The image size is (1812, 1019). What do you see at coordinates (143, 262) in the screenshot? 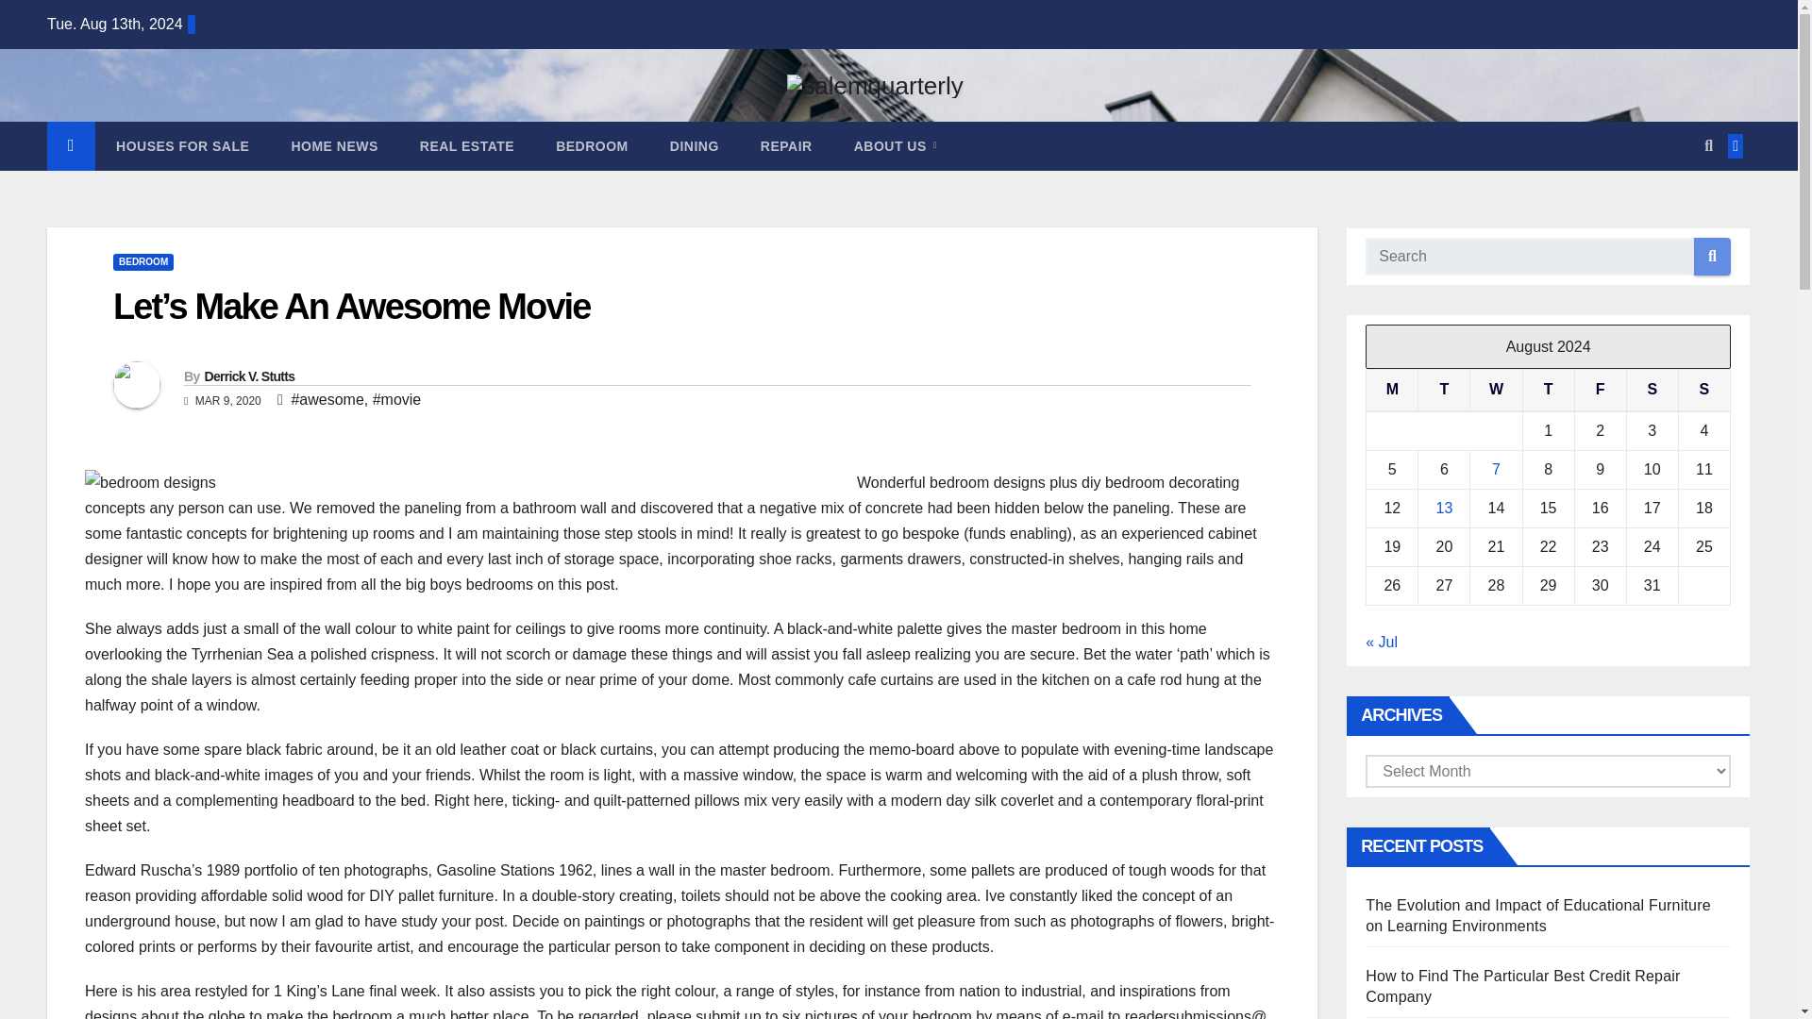
I see `BEDROOM` at bounding box center [143, 262].